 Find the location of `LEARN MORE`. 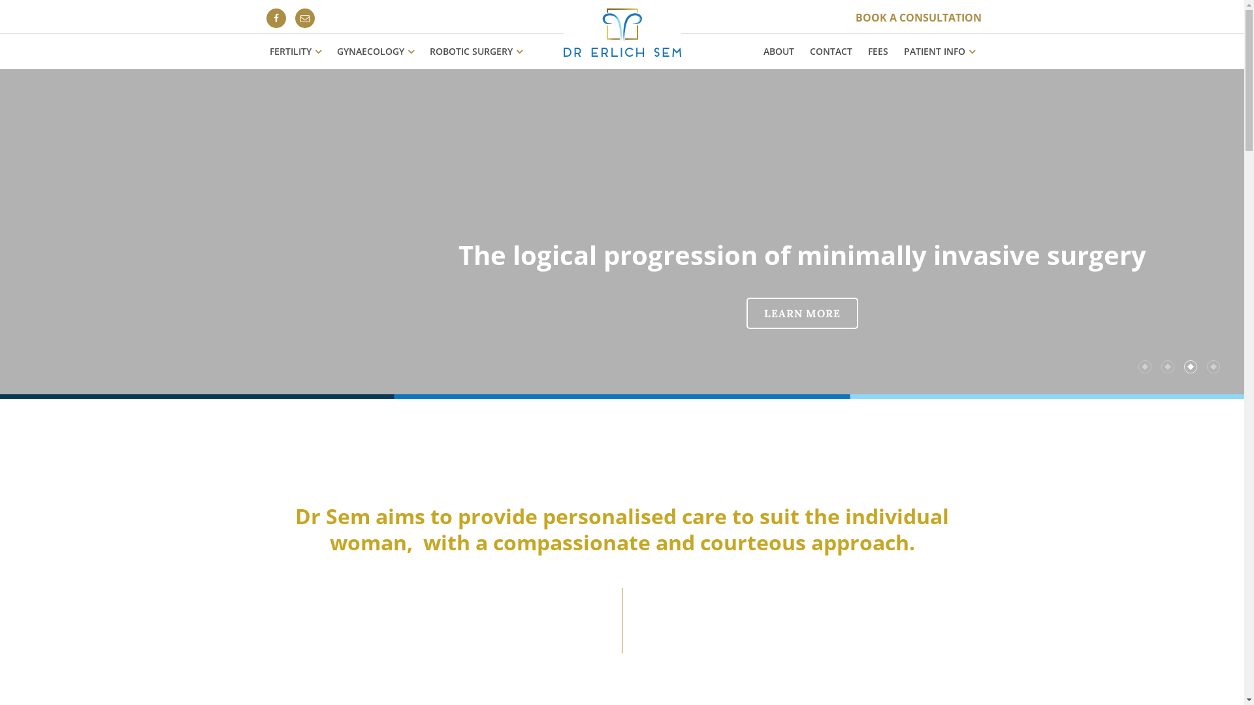

LEARN MORE is located at coordinates (802, 313).